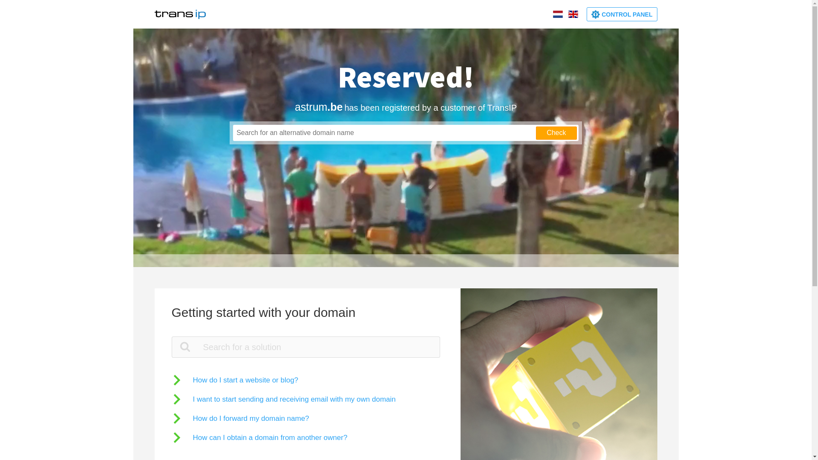 The height and width of the screenshot is (460, 818). I want to click on CONTROL PANEL, so click(622, 14).